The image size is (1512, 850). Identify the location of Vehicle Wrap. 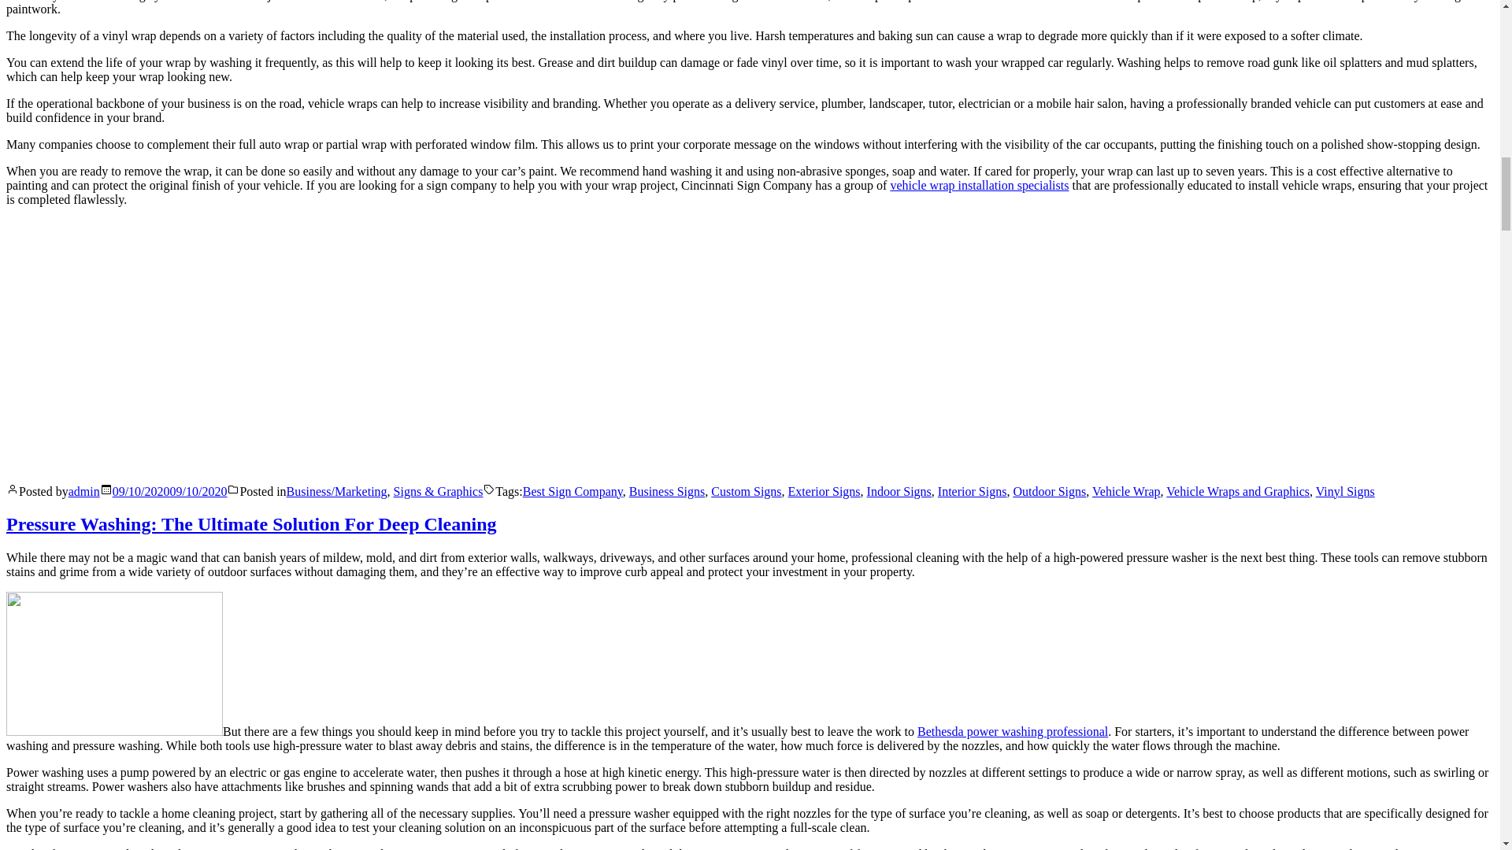
(1126, 491).